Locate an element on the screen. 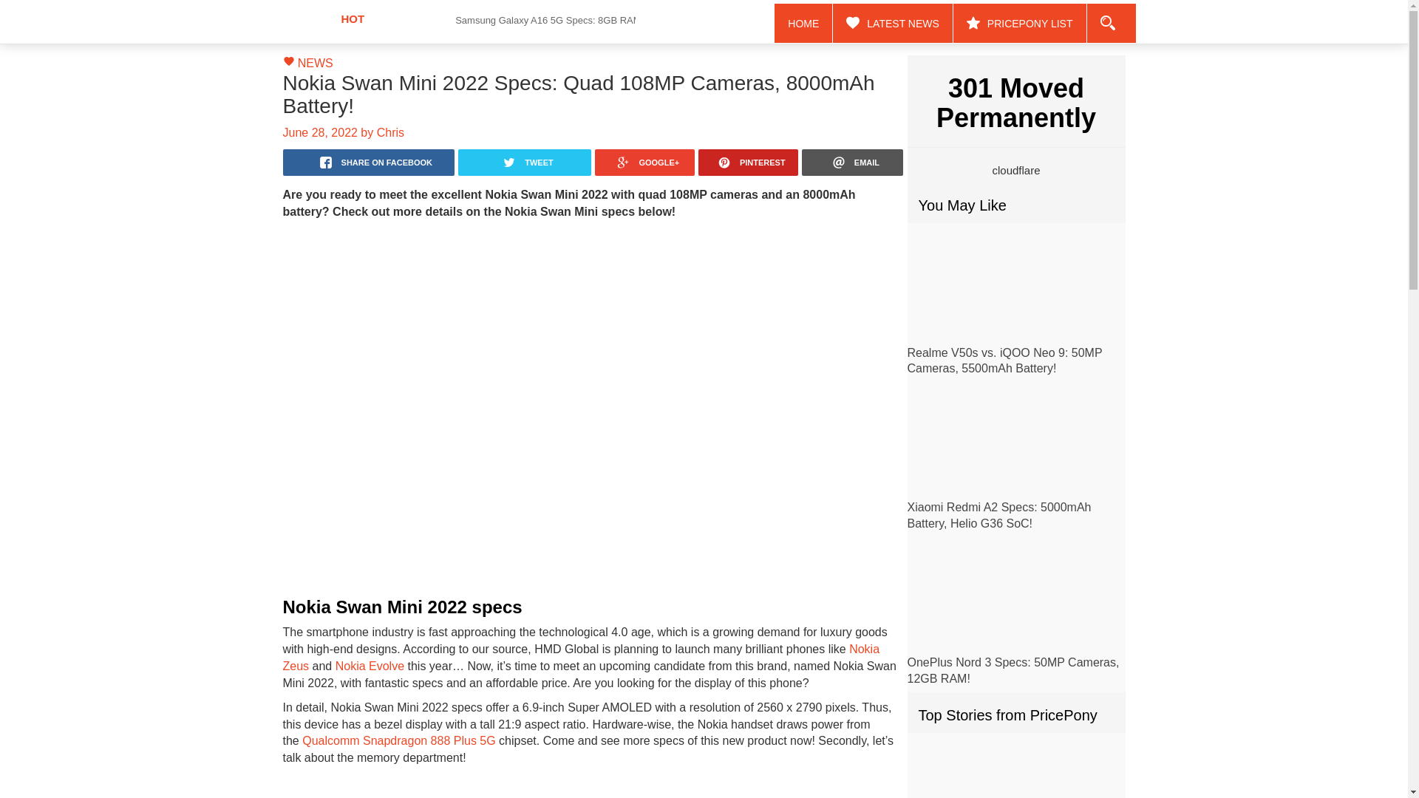  OnePlus Nord 3 Specs: 50MP Cameras, 12GB RAM! is located at coordinates (1013, 669).